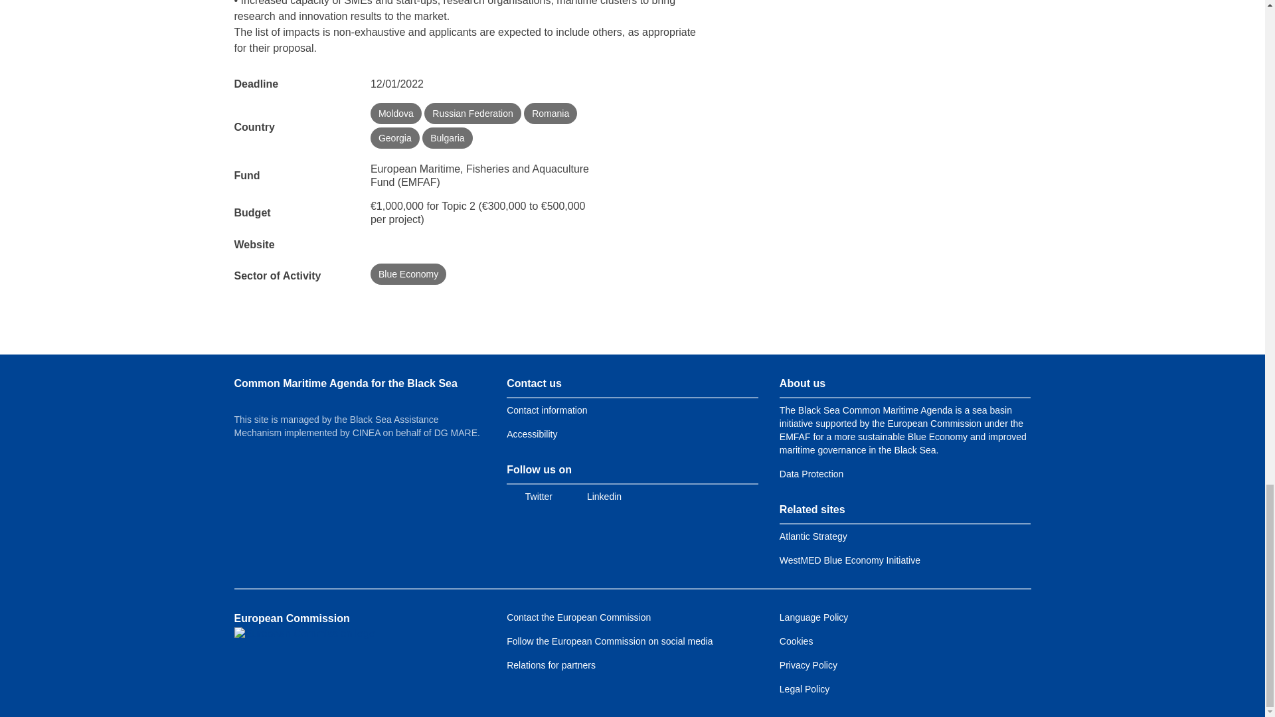 The width and height of the screenshot is (1275, 717). Describe the element at coordinates (595, 497) in the screenshot. I see `Linkedin` at that location.